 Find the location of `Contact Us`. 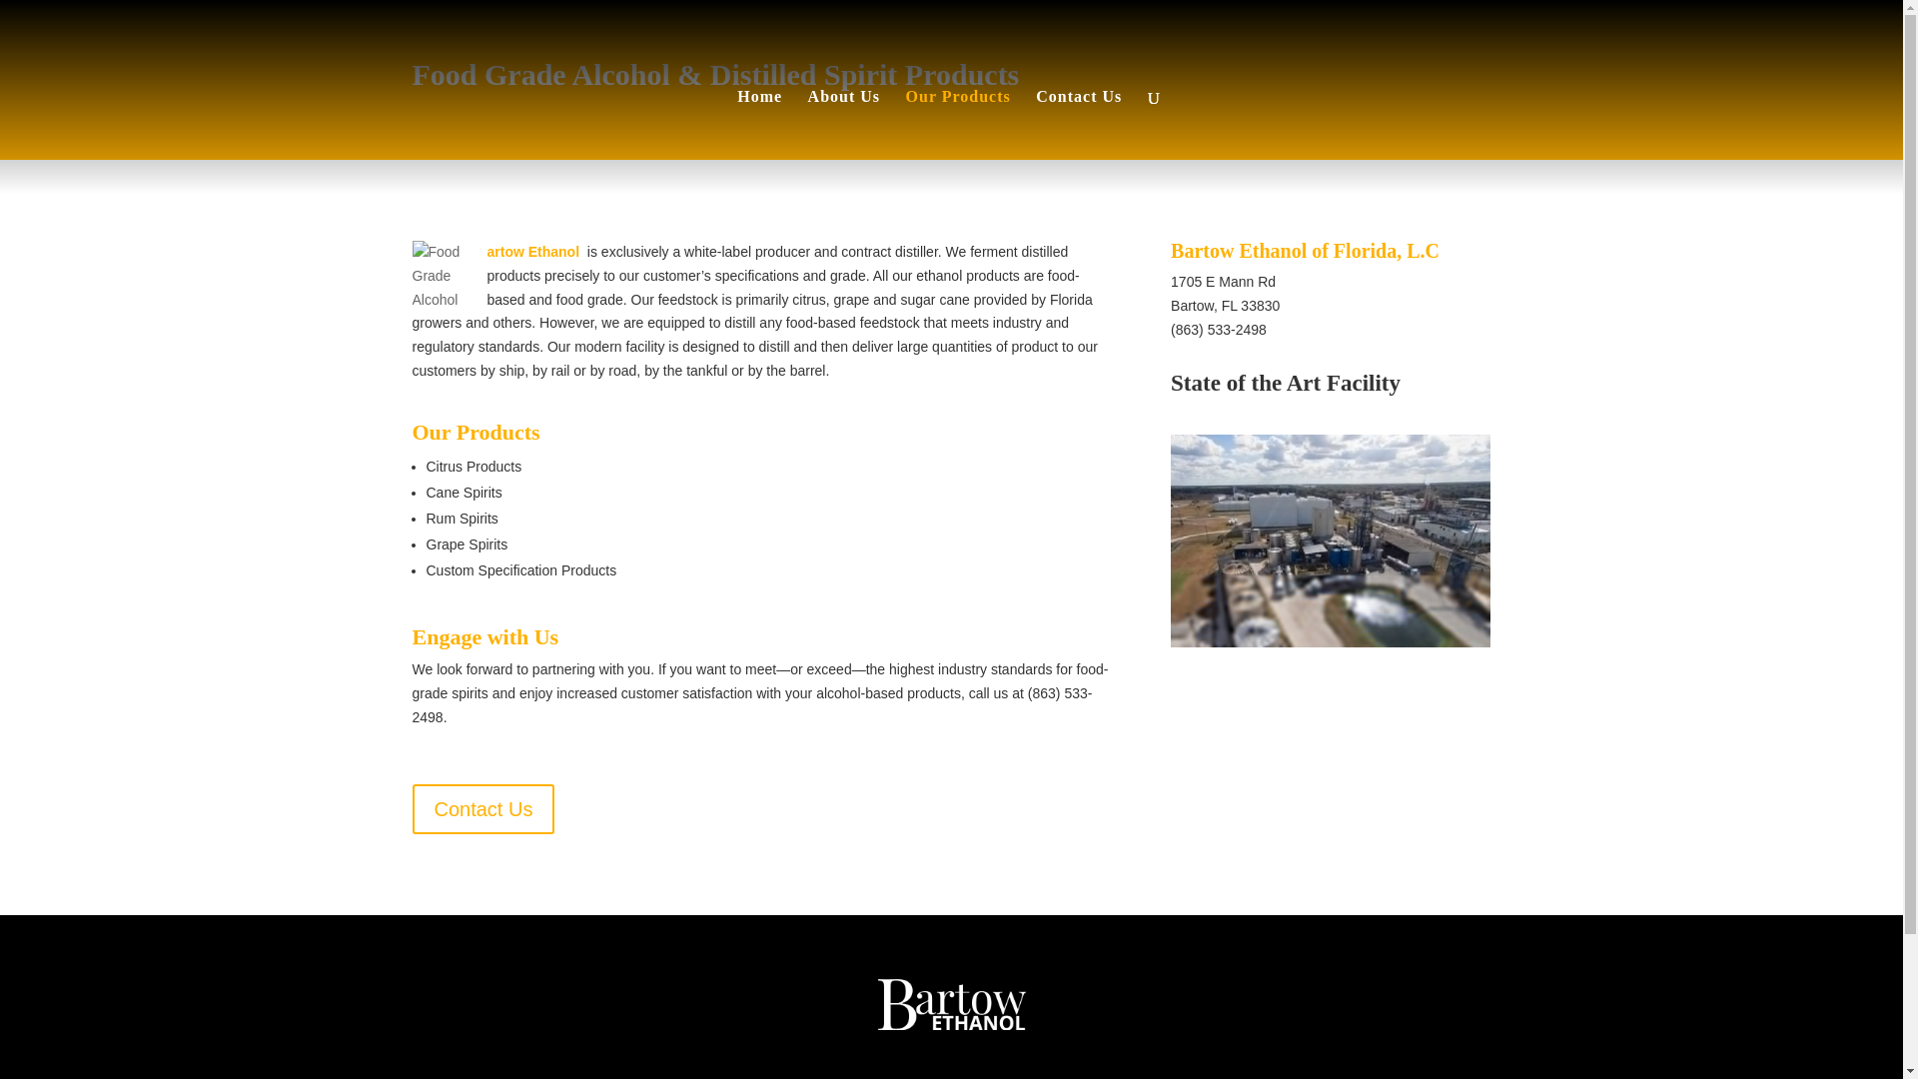

Contact Us is located at coordinates (482, 809).